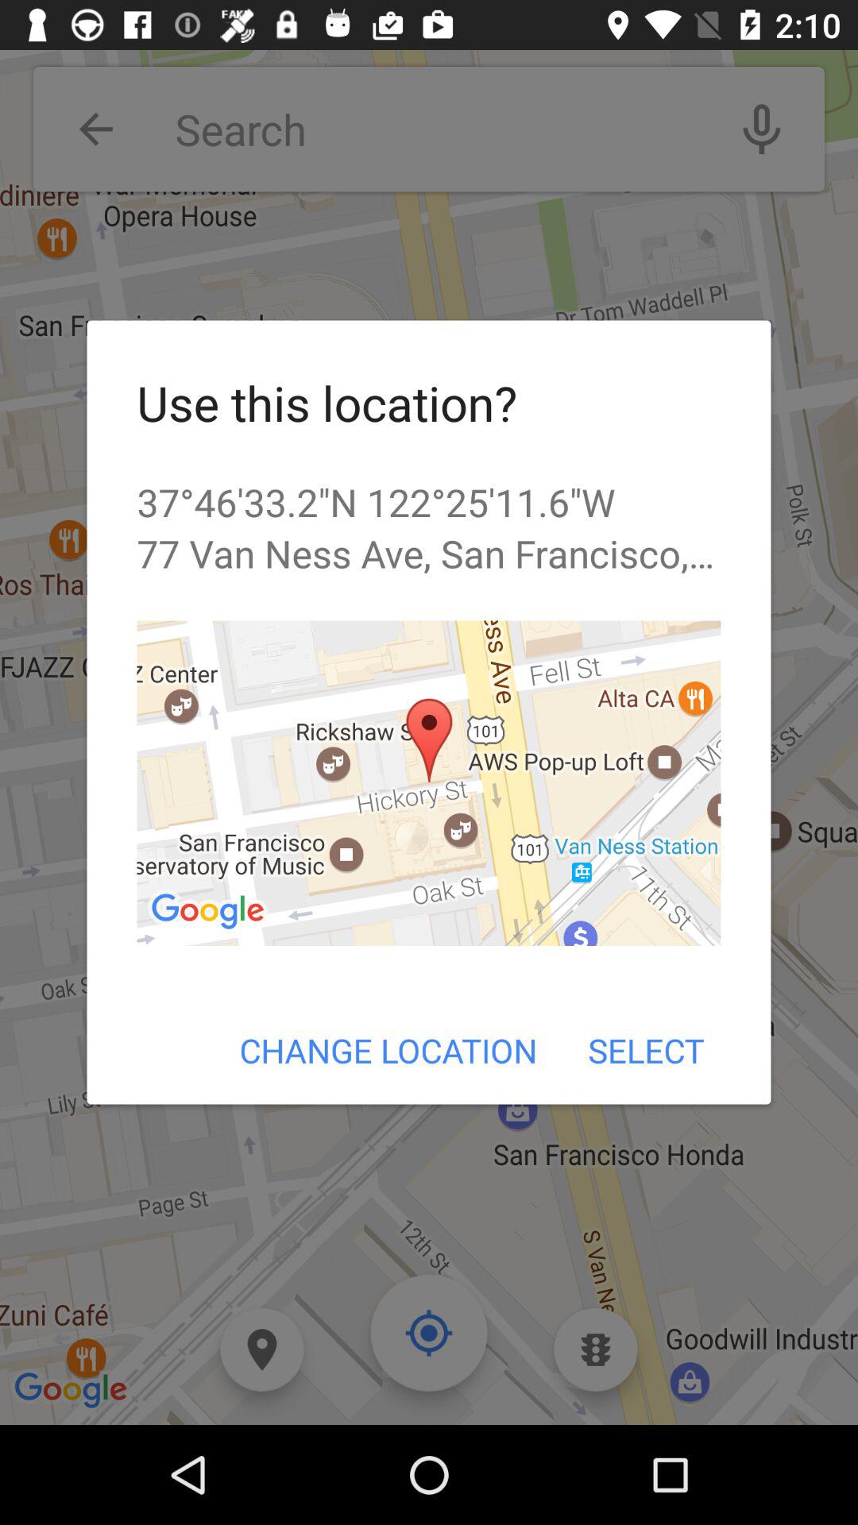  I want to click on tap the icon next to select item, so click(388, 1050).